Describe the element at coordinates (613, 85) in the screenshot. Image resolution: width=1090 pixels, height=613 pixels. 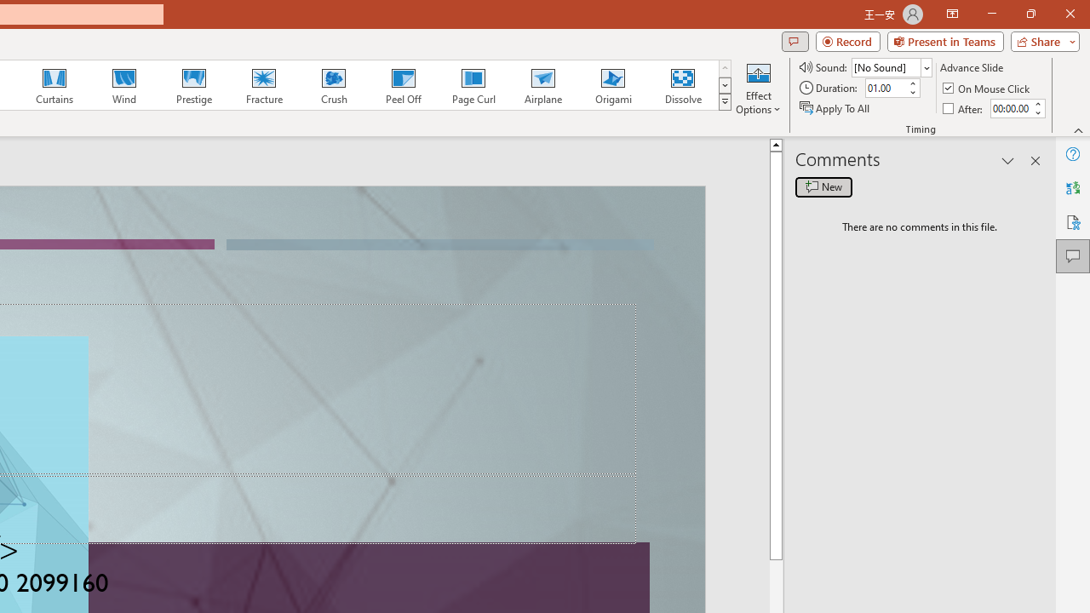
I see `Origami` at that location.